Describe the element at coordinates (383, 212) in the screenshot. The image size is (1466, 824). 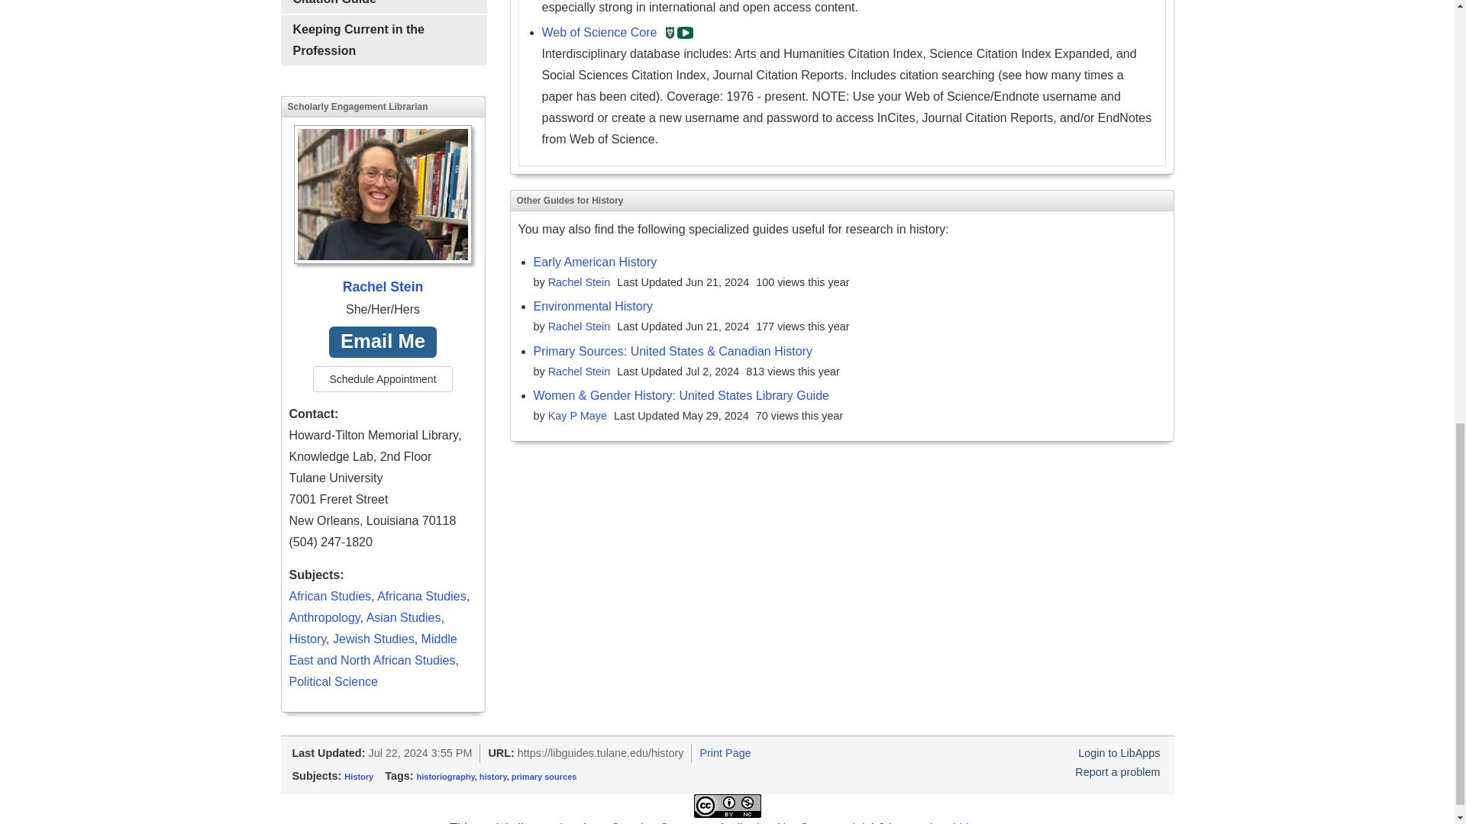
I see `Rachel Stein` at that location.